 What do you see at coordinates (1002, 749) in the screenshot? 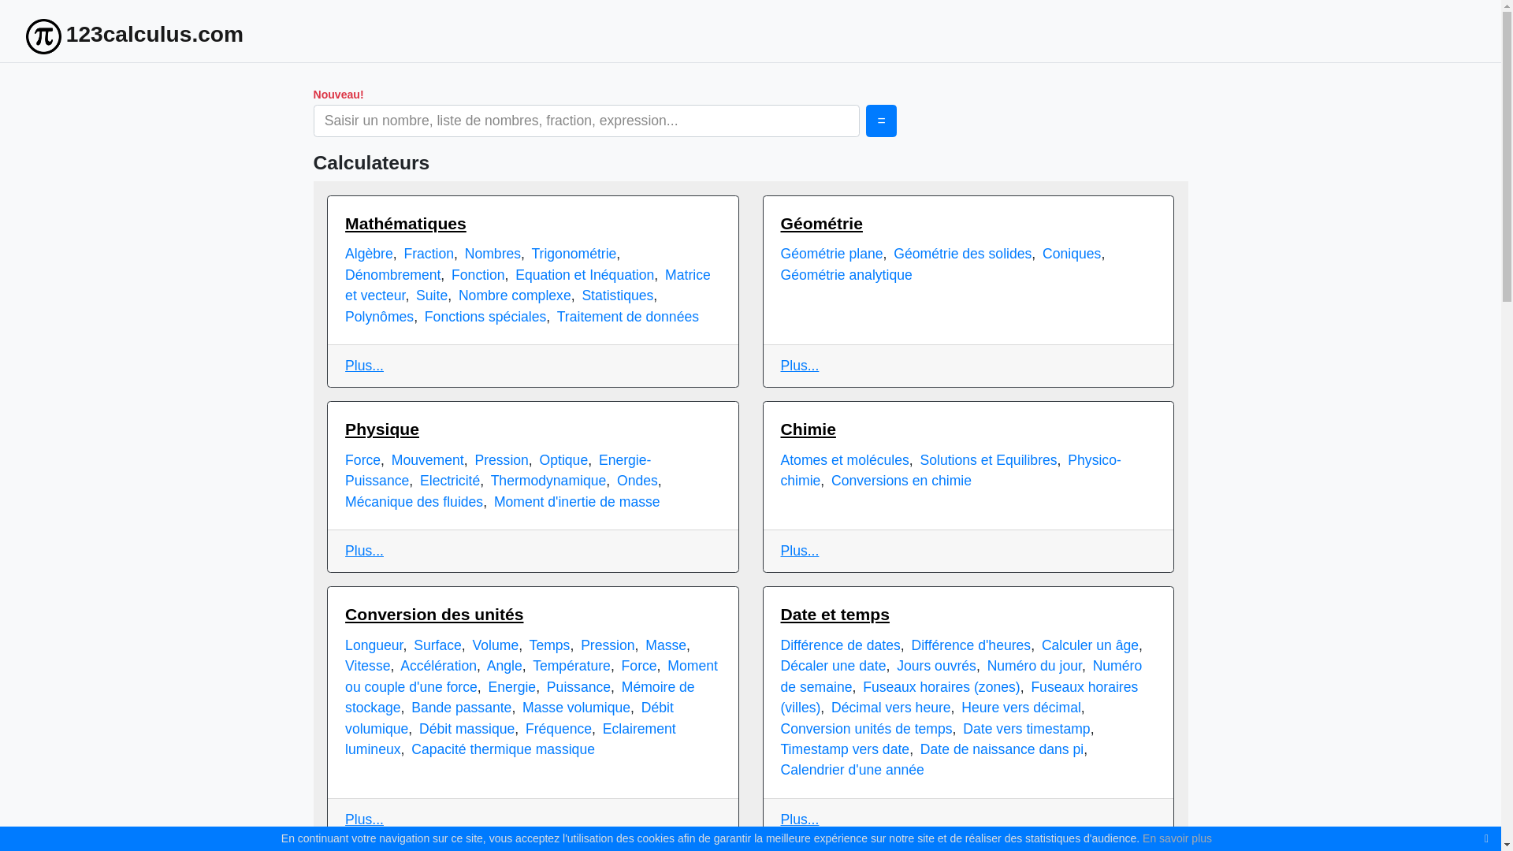
I see `Date de naissance dans pi` at bounding box center [1002, 749].